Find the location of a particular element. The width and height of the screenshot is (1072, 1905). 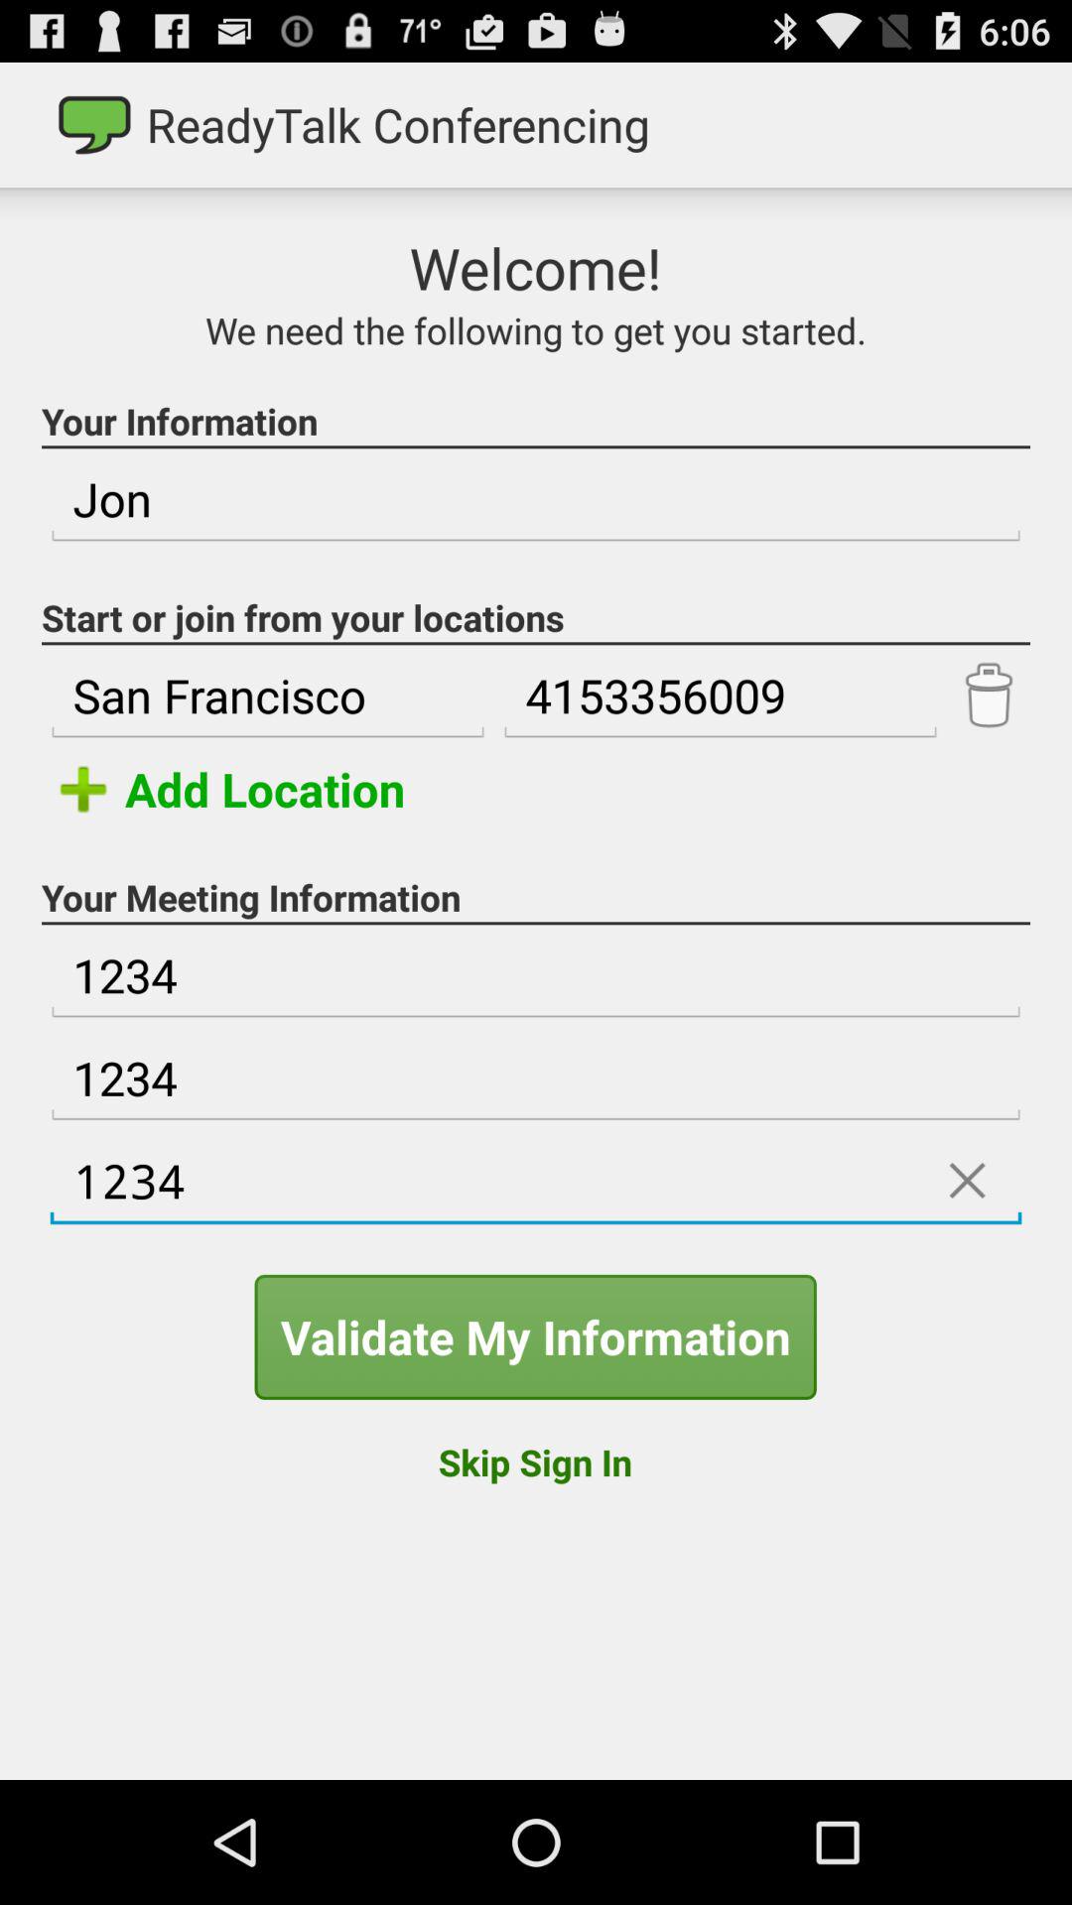

launch the item next to san francisco is located at coordinates (720, 697).